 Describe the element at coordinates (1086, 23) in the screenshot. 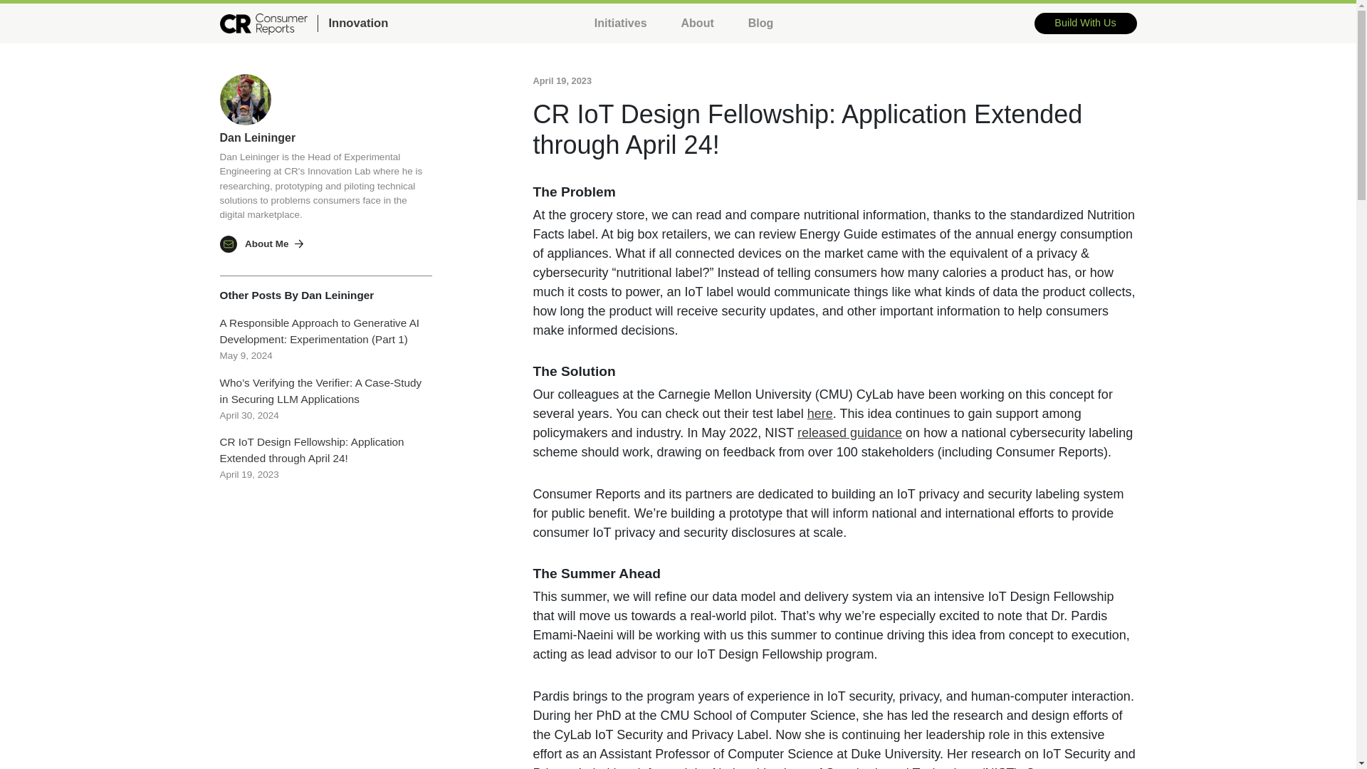

I see `Build With Us` at that location.